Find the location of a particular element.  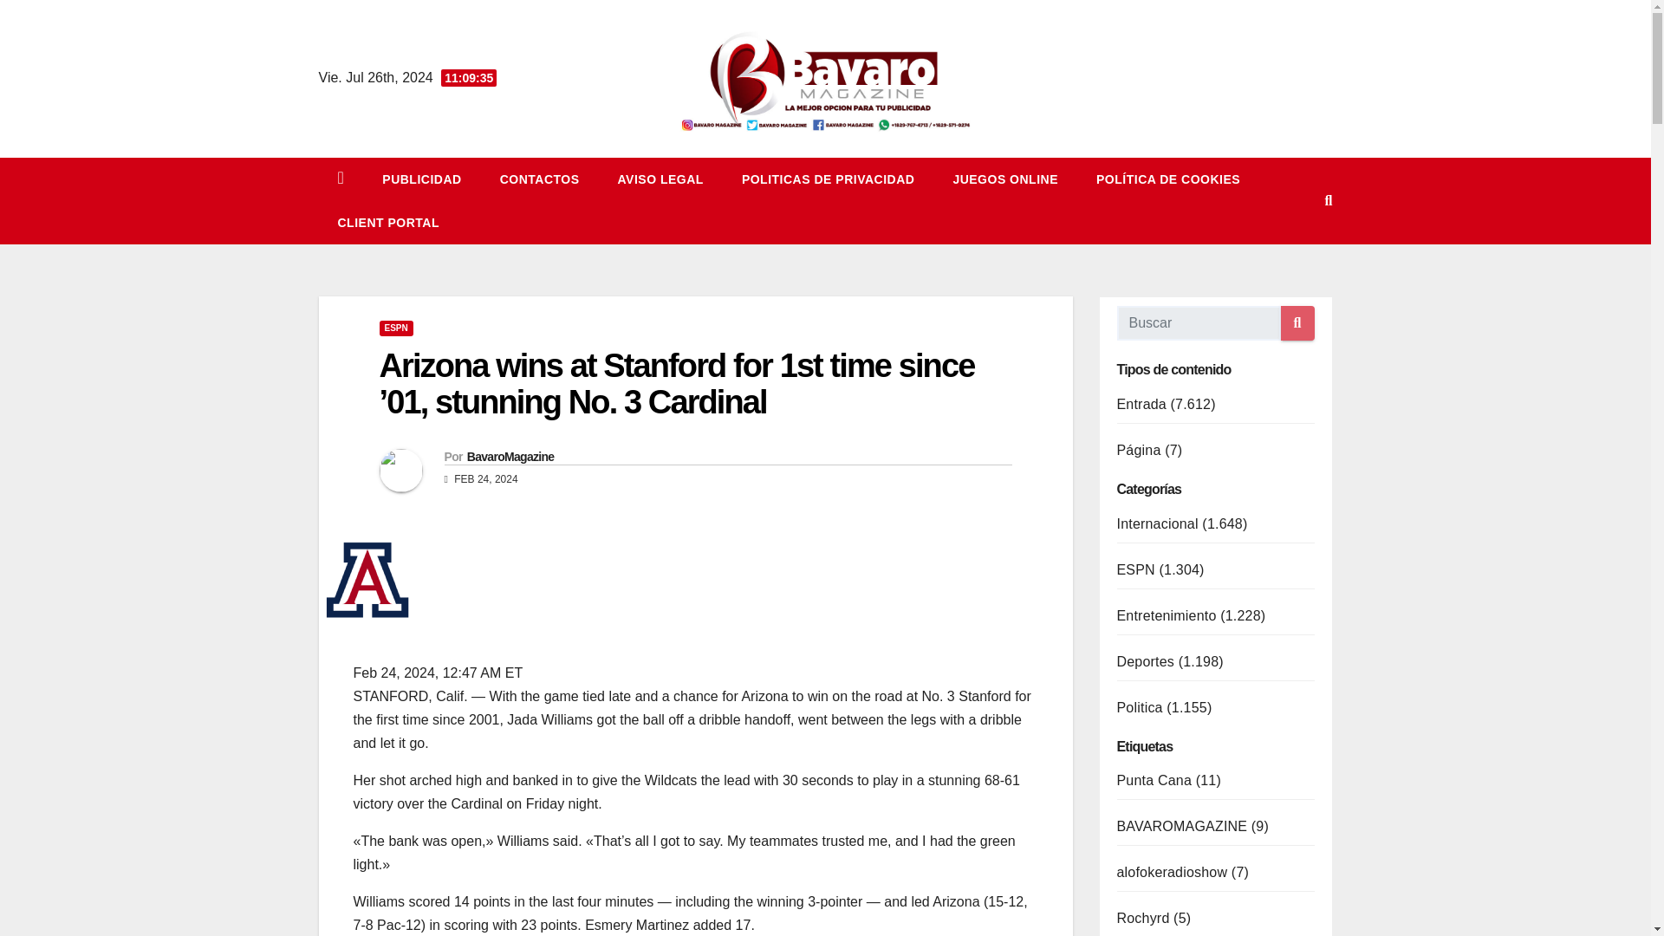

JUEGOS ONLINE is located at coordinates (1005, 179).